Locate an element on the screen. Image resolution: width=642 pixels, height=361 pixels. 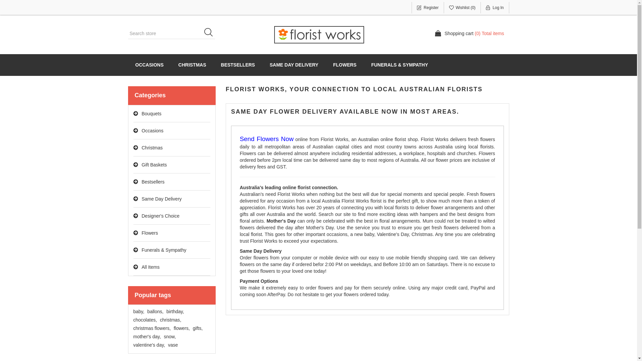
BESTSELLERS is located at coordinates (238, 65).